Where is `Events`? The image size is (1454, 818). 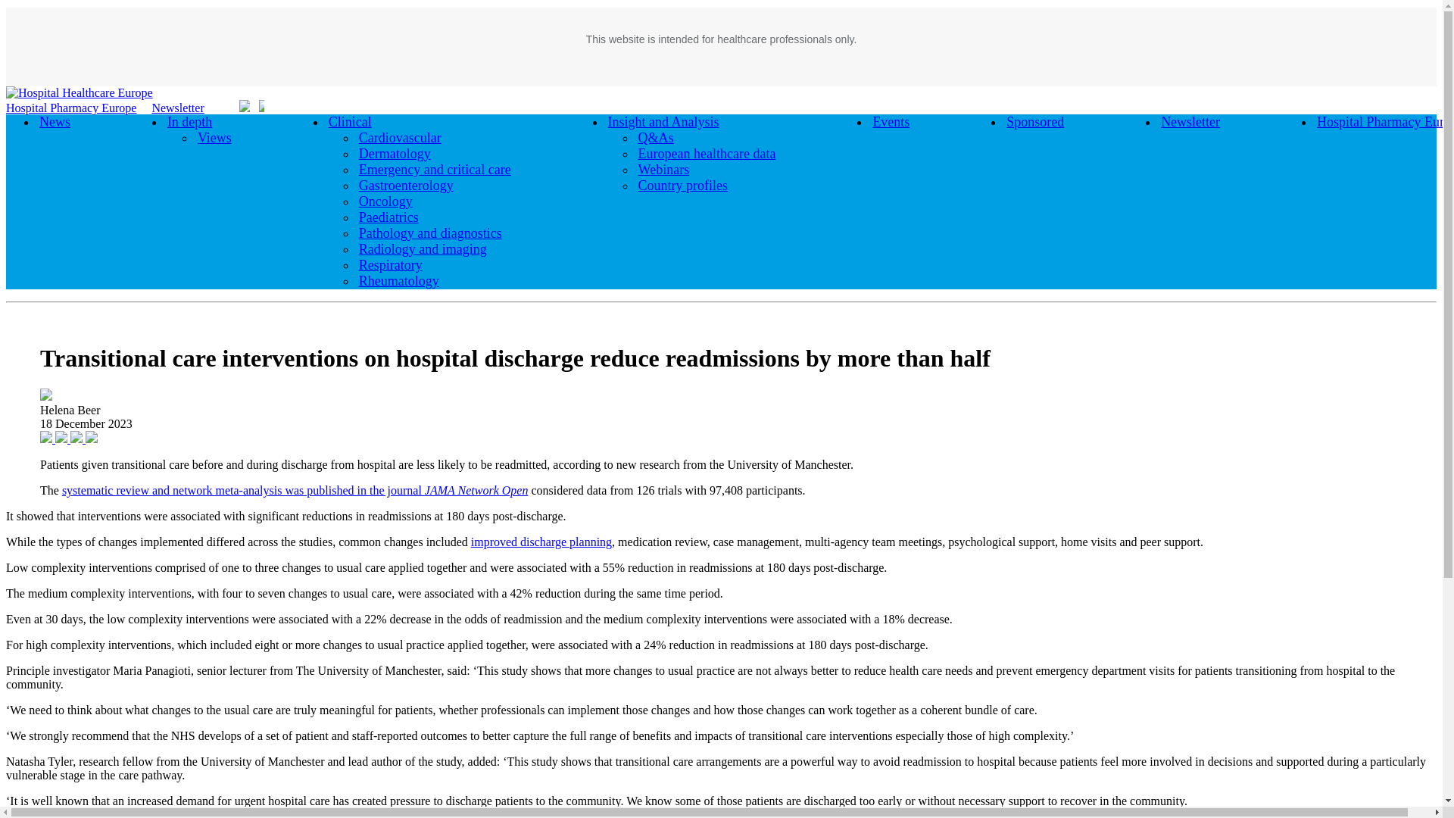 Events is located at coordinates (891, 121).